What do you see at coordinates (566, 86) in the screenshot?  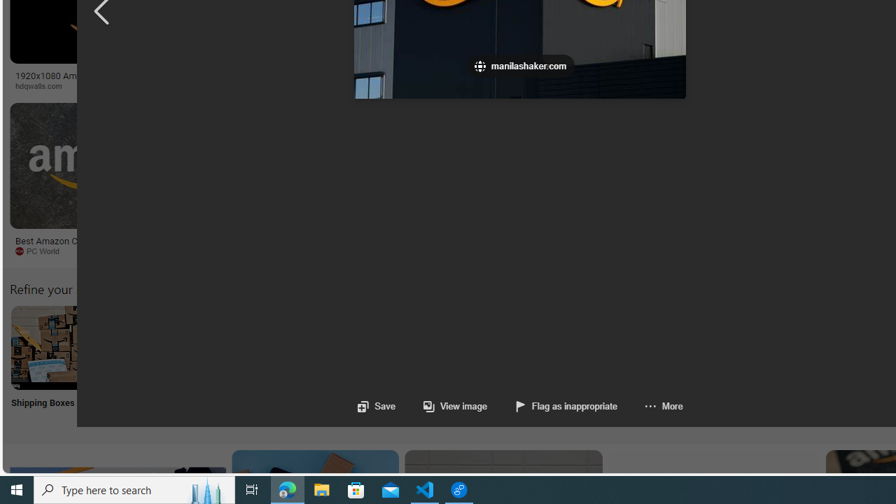 I see `Marketplace` at bounding box center [566, 86].